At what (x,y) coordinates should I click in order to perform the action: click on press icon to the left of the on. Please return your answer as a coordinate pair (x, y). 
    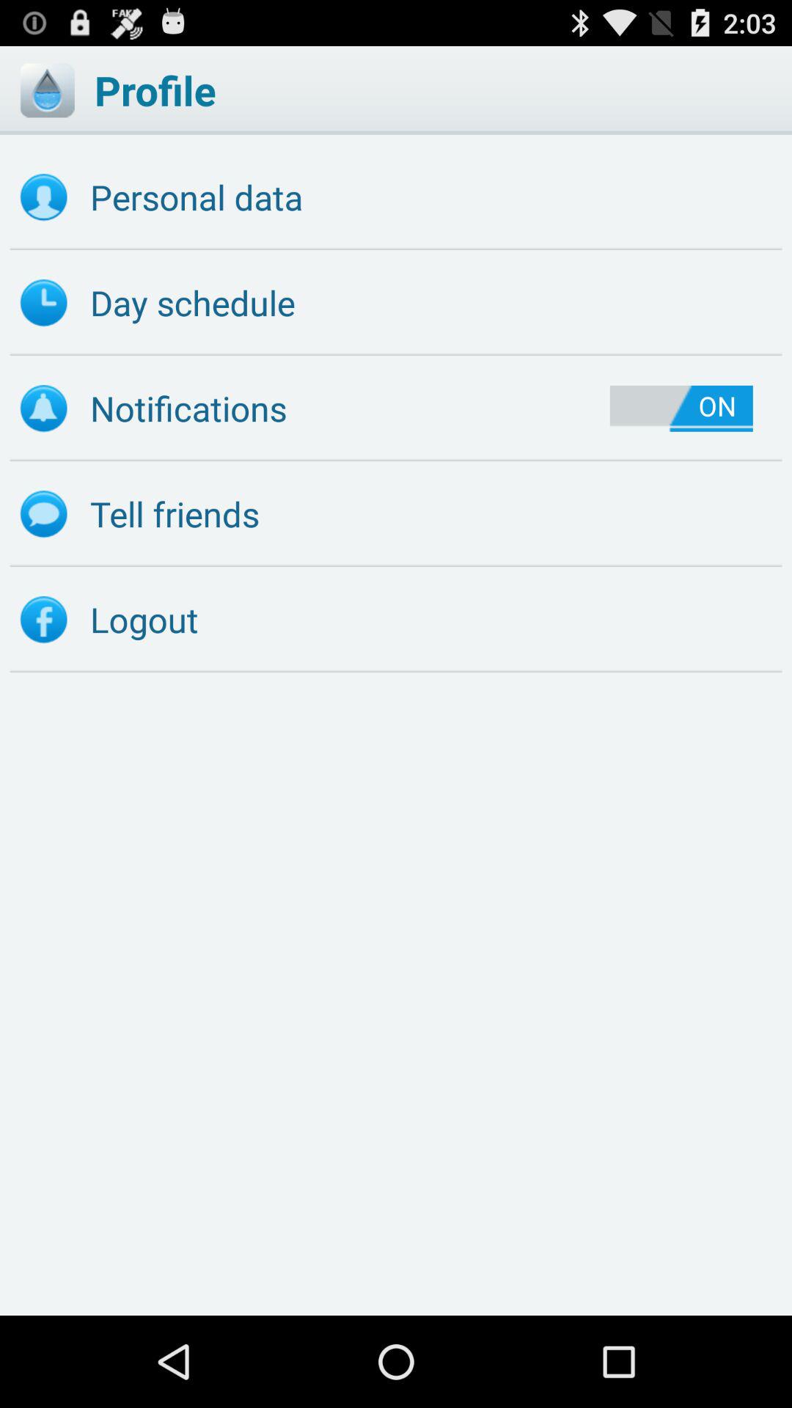
    Looking at the image, I should click on (315, 408).